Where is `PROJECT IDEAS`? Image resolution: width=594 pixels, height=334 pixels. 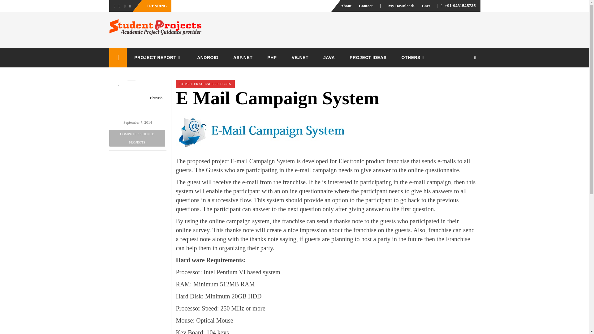
PROJECT IDEAS is located at coordinates (368, 58).